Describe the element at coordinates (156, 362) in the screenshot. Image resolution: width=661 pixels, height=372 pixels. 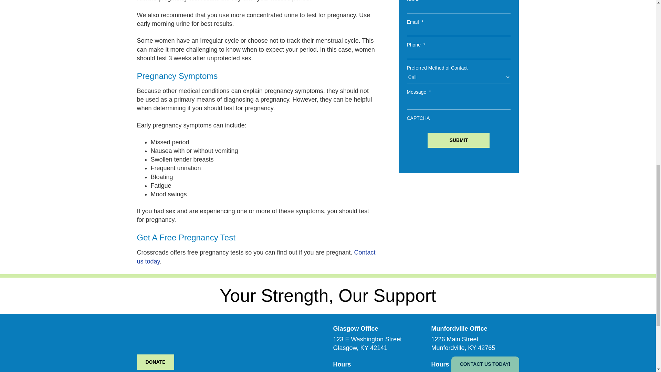
I see `DONATE` at that location.